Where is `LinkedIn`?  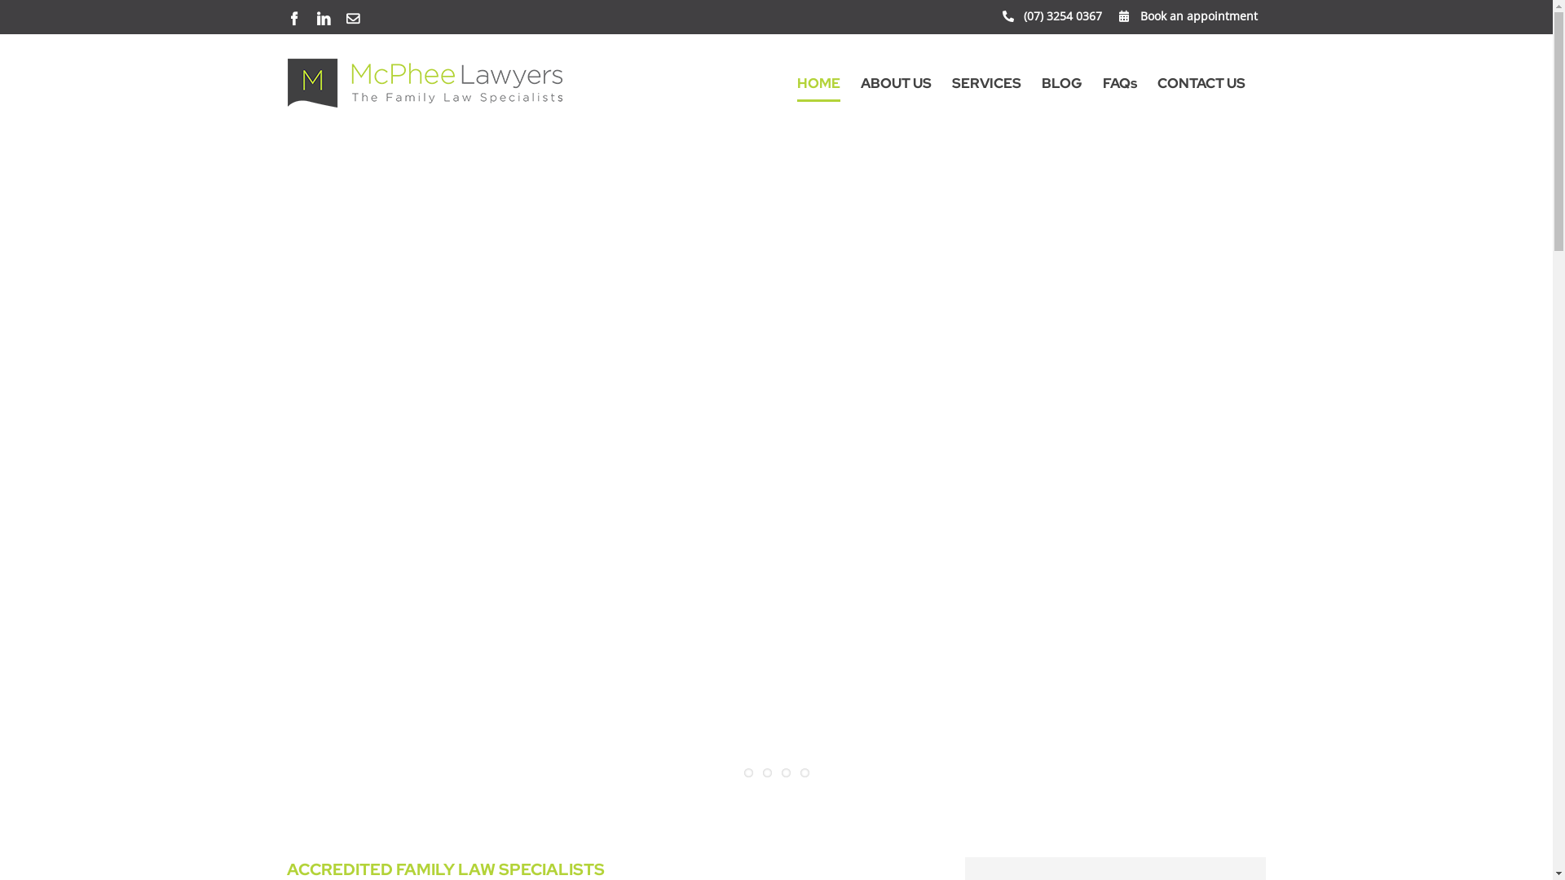
LinkedIn is located at coordinates (323, 19).